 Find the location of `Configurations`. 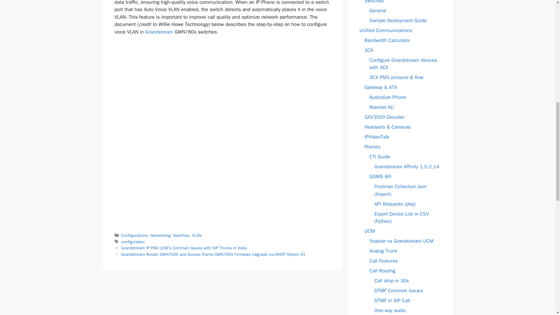

Configurations is located at coordinates (134, 235).